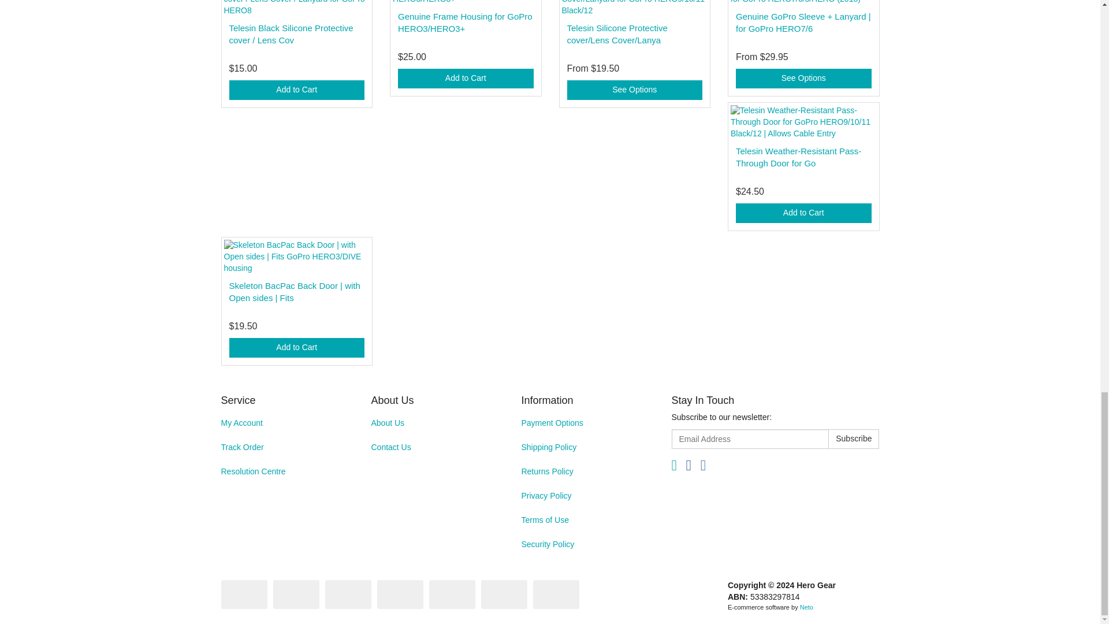 This screenshot has width=1109, height=624. Describe the element at coordinates (854, 439) in the screenshot. I see `Subscribe` at that location.